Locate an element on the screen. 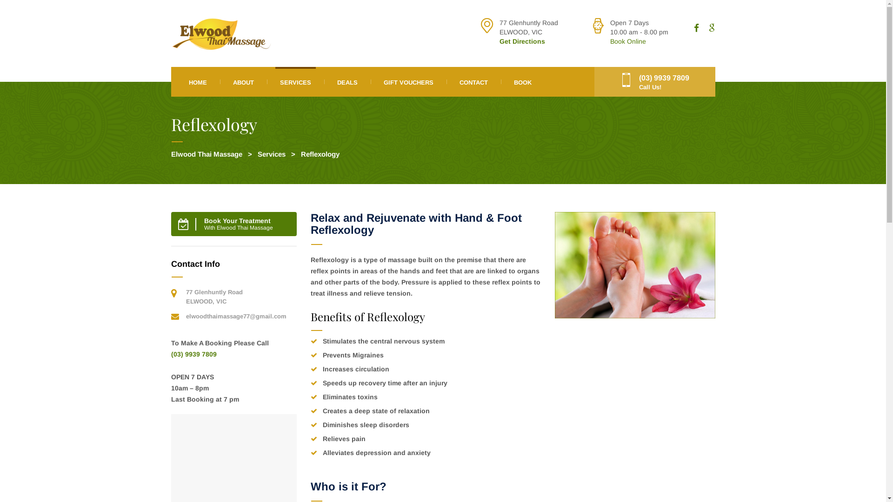 The height and width of the screenshot is (502, 893). Book Online is located at coordinates (628, 41).